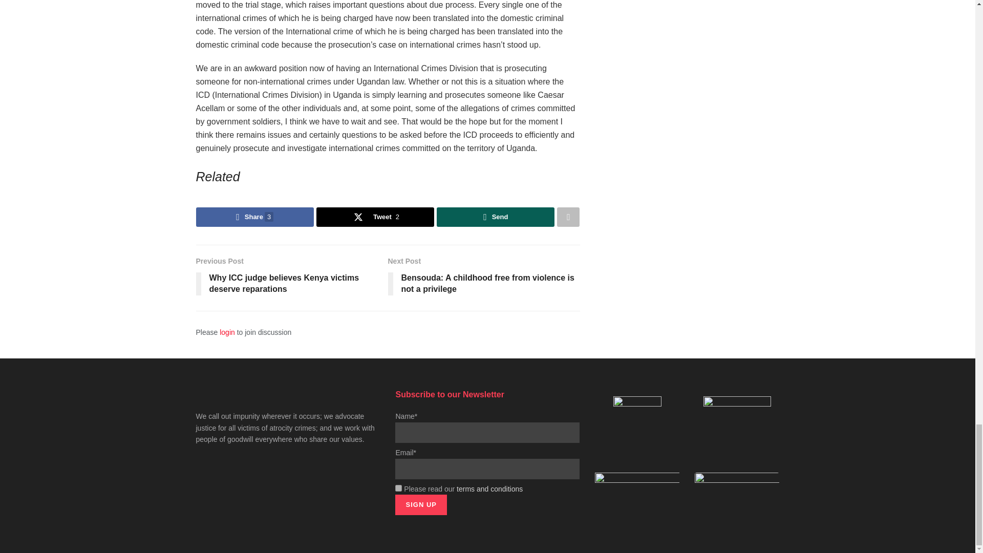 This screenshot has width=983, height=553. What do you see at coordinates (637, 483) in the screenshot?
I see `bantabaLogo` at bounding box center [637, 483].